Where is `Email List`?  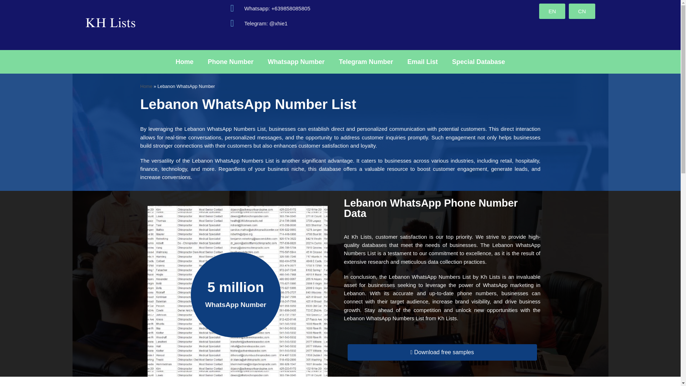
Email List is located at coordinates (422, 61).